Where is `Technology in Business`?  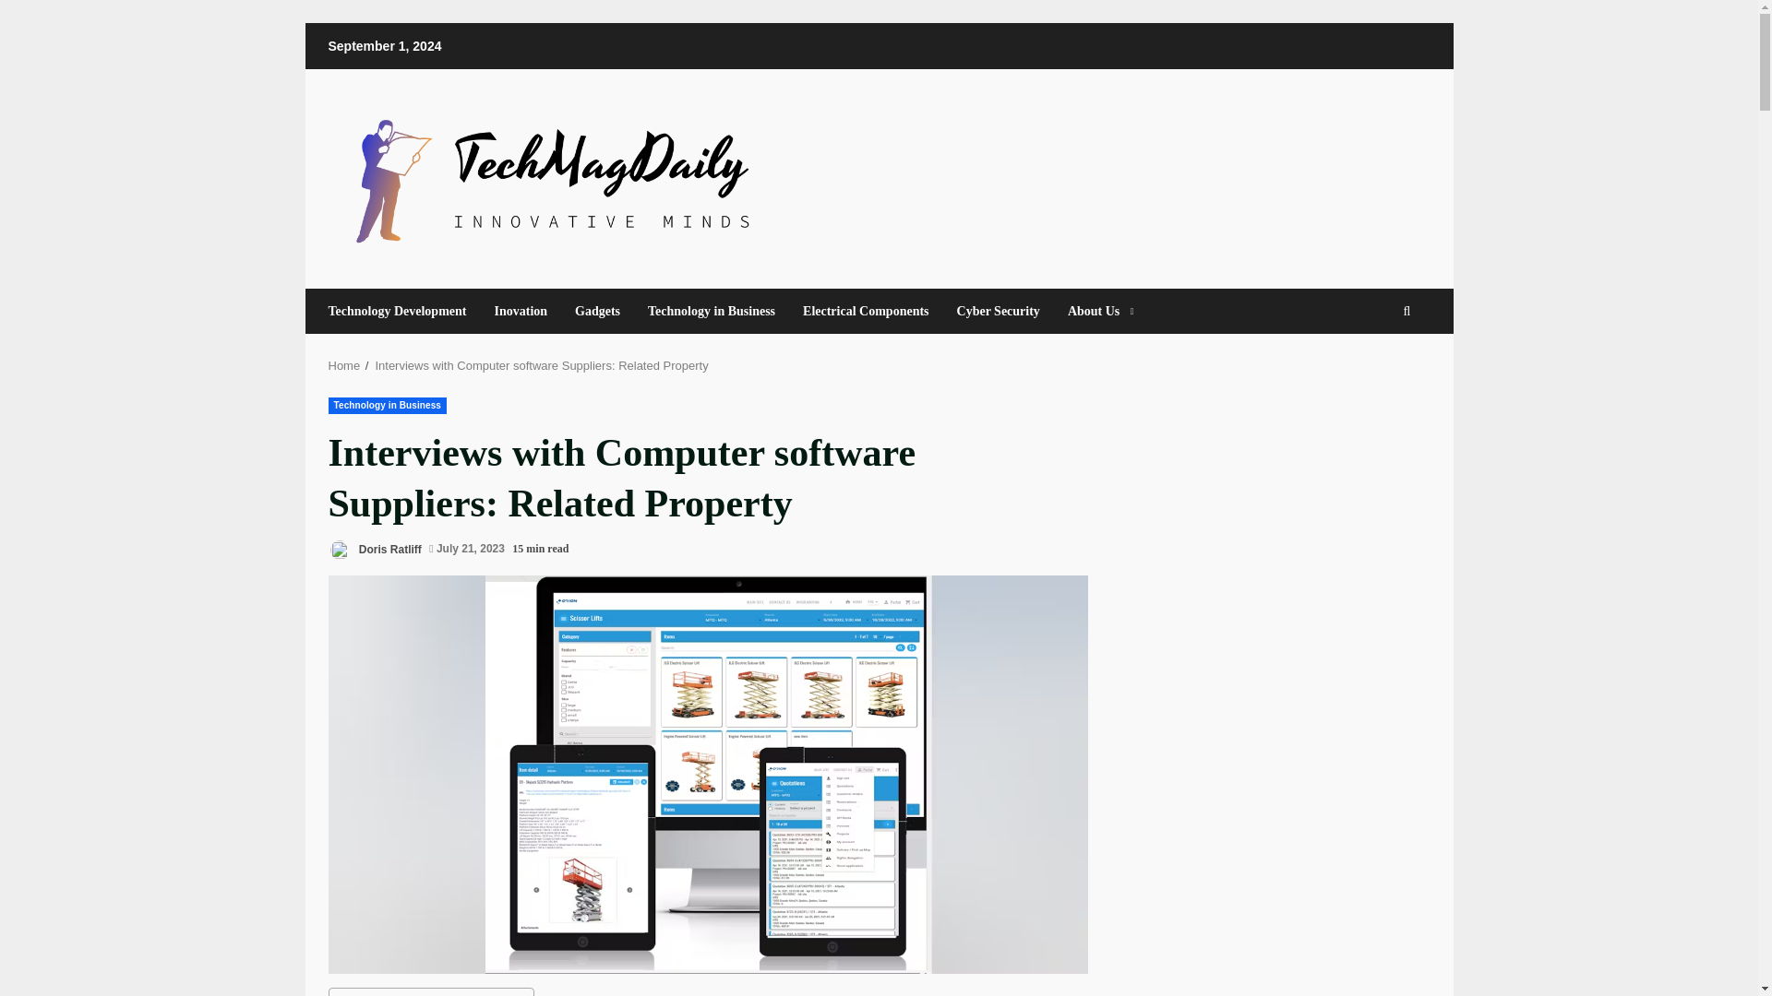
Technology in Business is located at coordinates (387, 406).